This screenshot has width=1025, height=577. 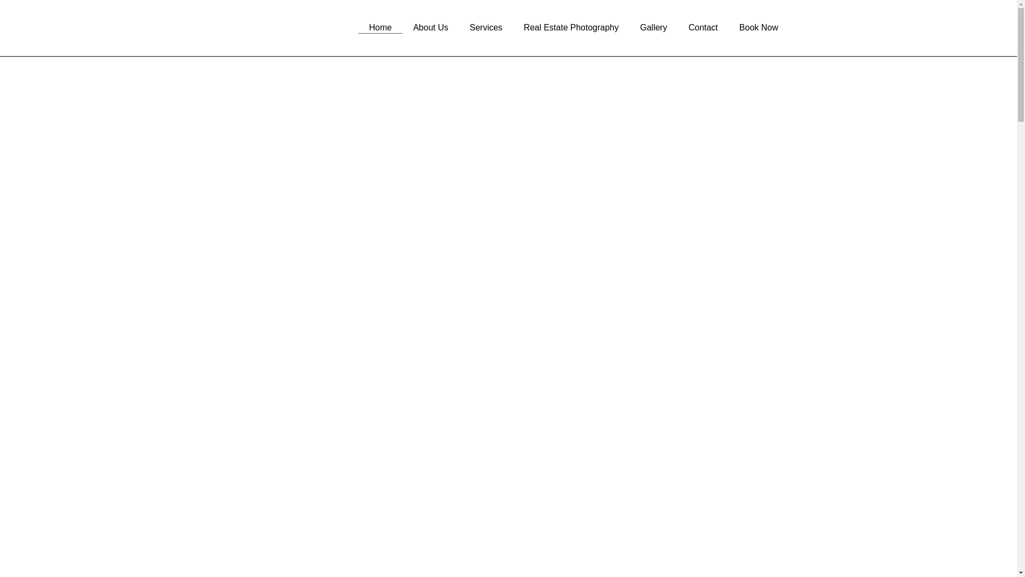 I want to click on Home, so click(x=380, y=28).